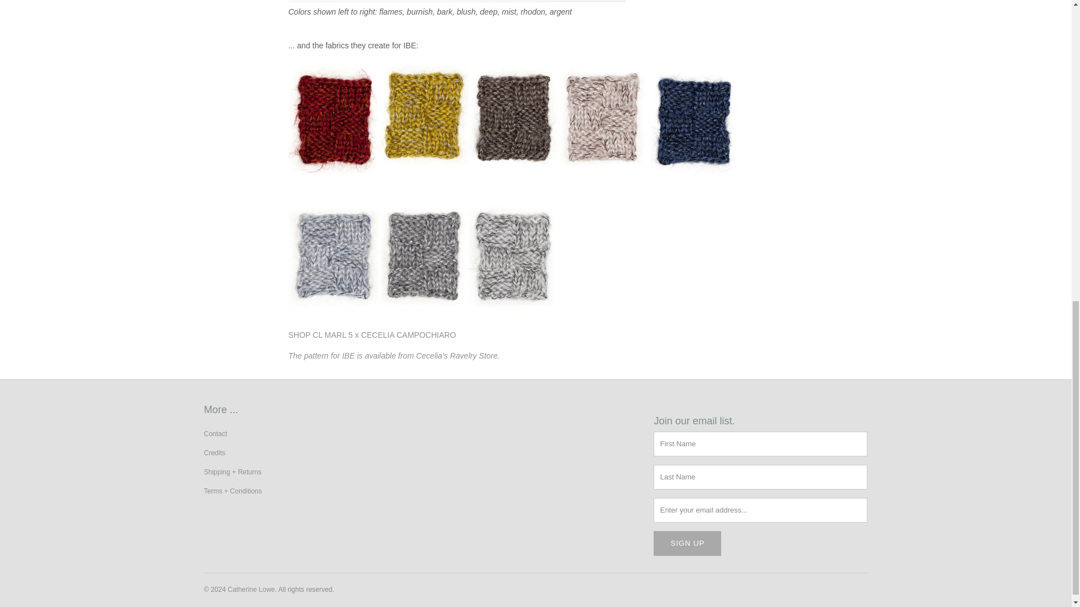  I want to click on Sign Up, so click(687, 543).